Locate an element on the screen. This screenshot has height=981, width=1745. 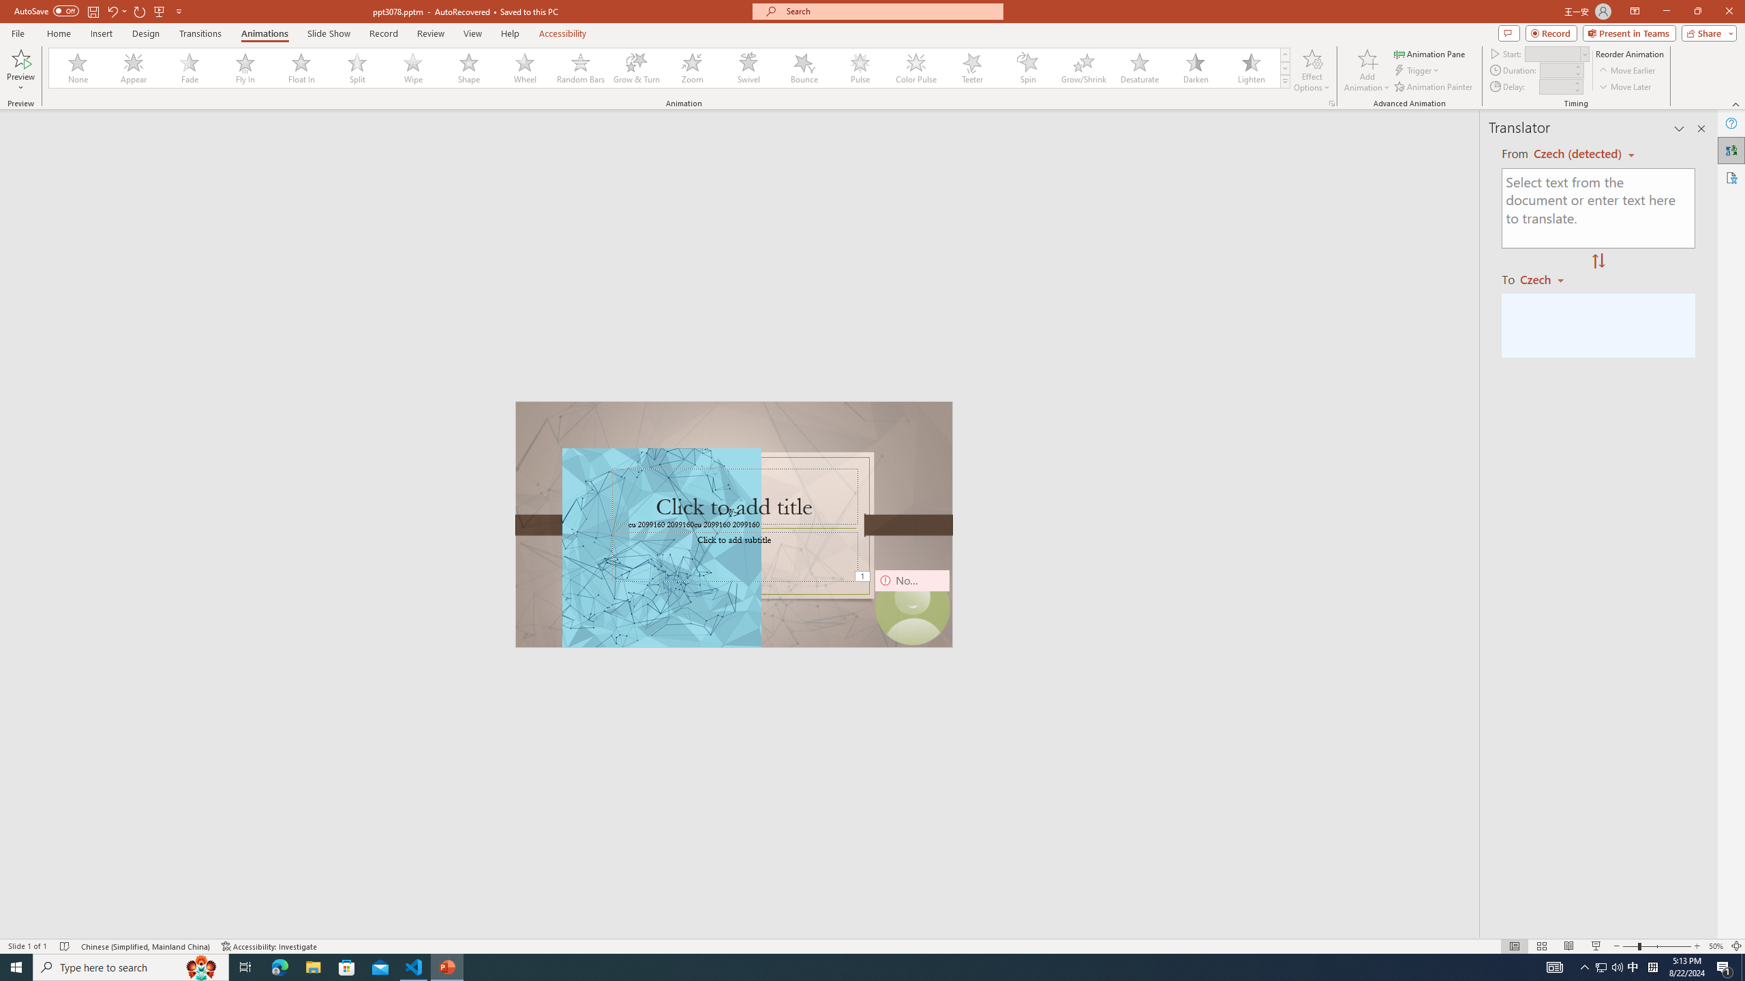
Move Earlier is located at coordinates (1626, 71).